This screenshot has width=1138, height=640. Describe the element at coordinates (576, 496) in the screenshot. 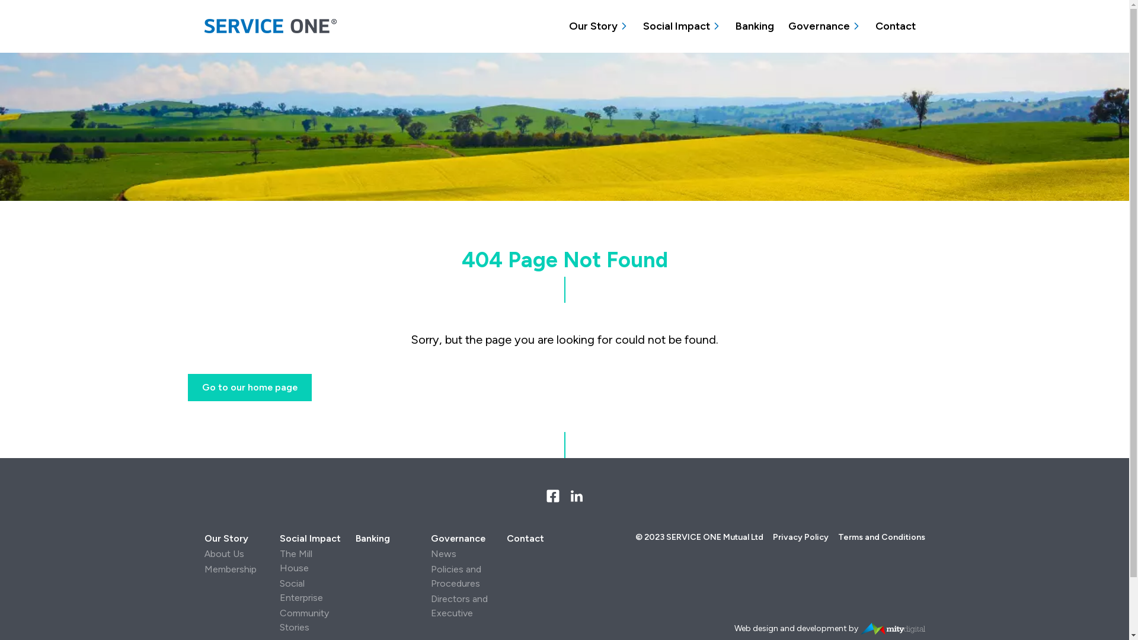

I see `Follow us on LinkedIn` at that location.